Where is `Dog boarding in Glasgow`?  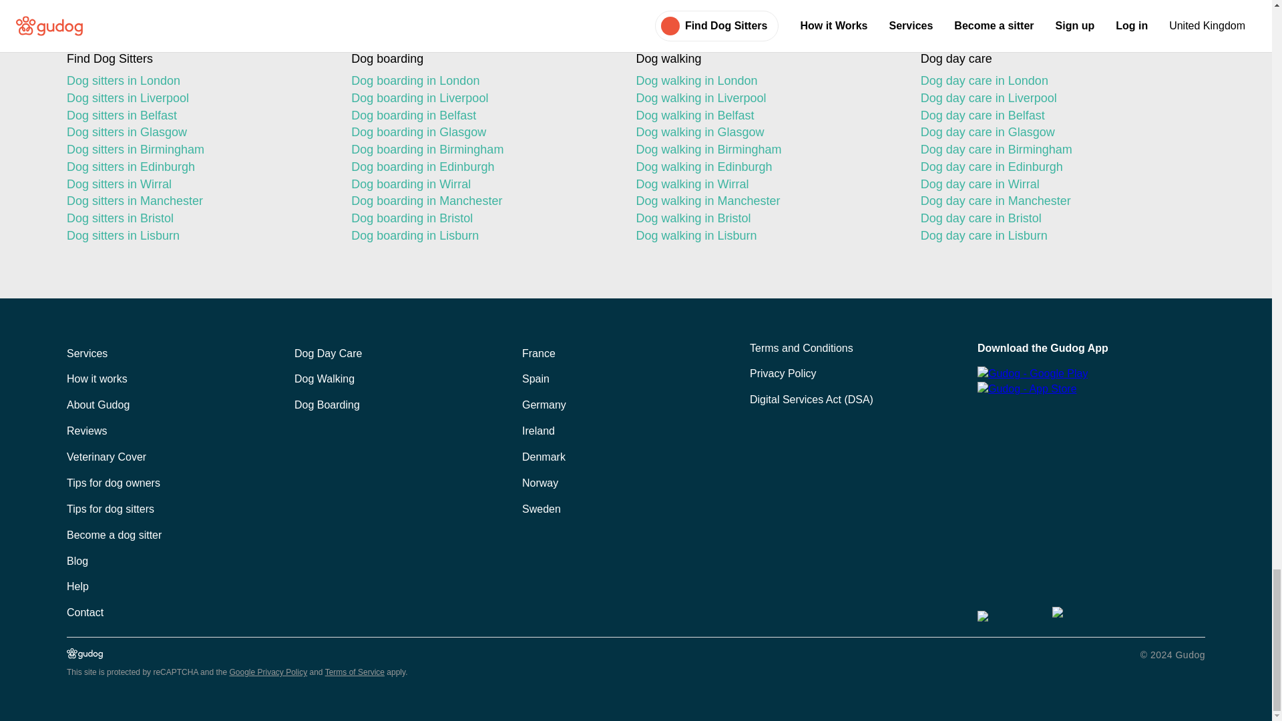 Dog boarding in Glasgow is located at coordinates (482, 132).